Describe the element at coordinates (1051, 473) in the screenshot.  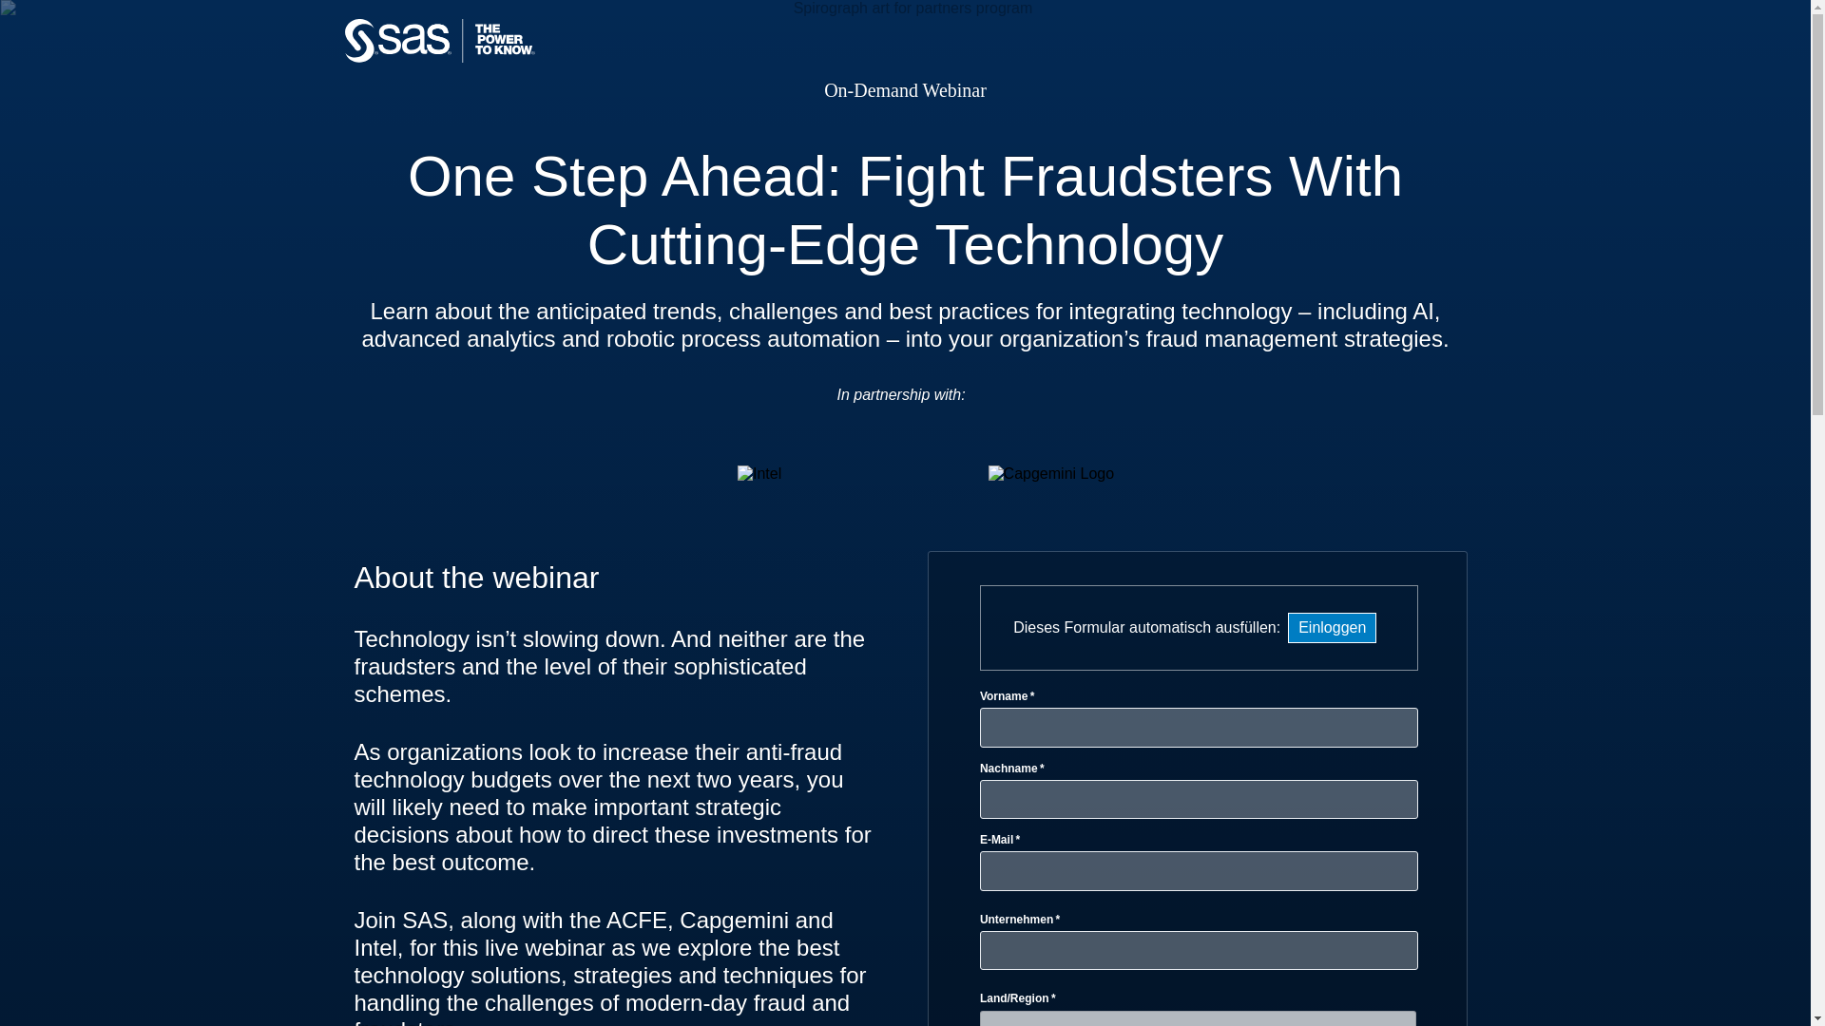
I see `Capgemini Logo` at that location.